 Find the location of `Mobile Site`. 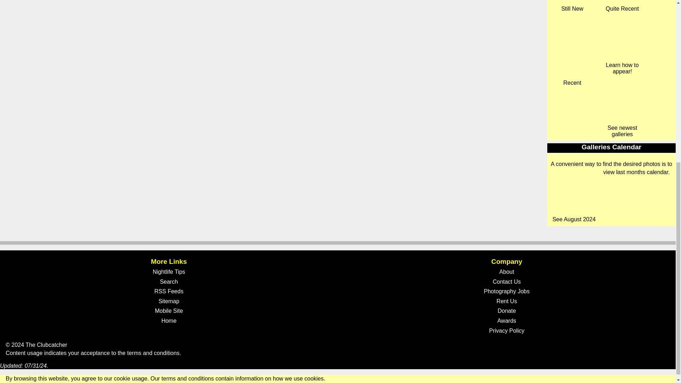

Mobile Site is located at coordinates (169, 311).